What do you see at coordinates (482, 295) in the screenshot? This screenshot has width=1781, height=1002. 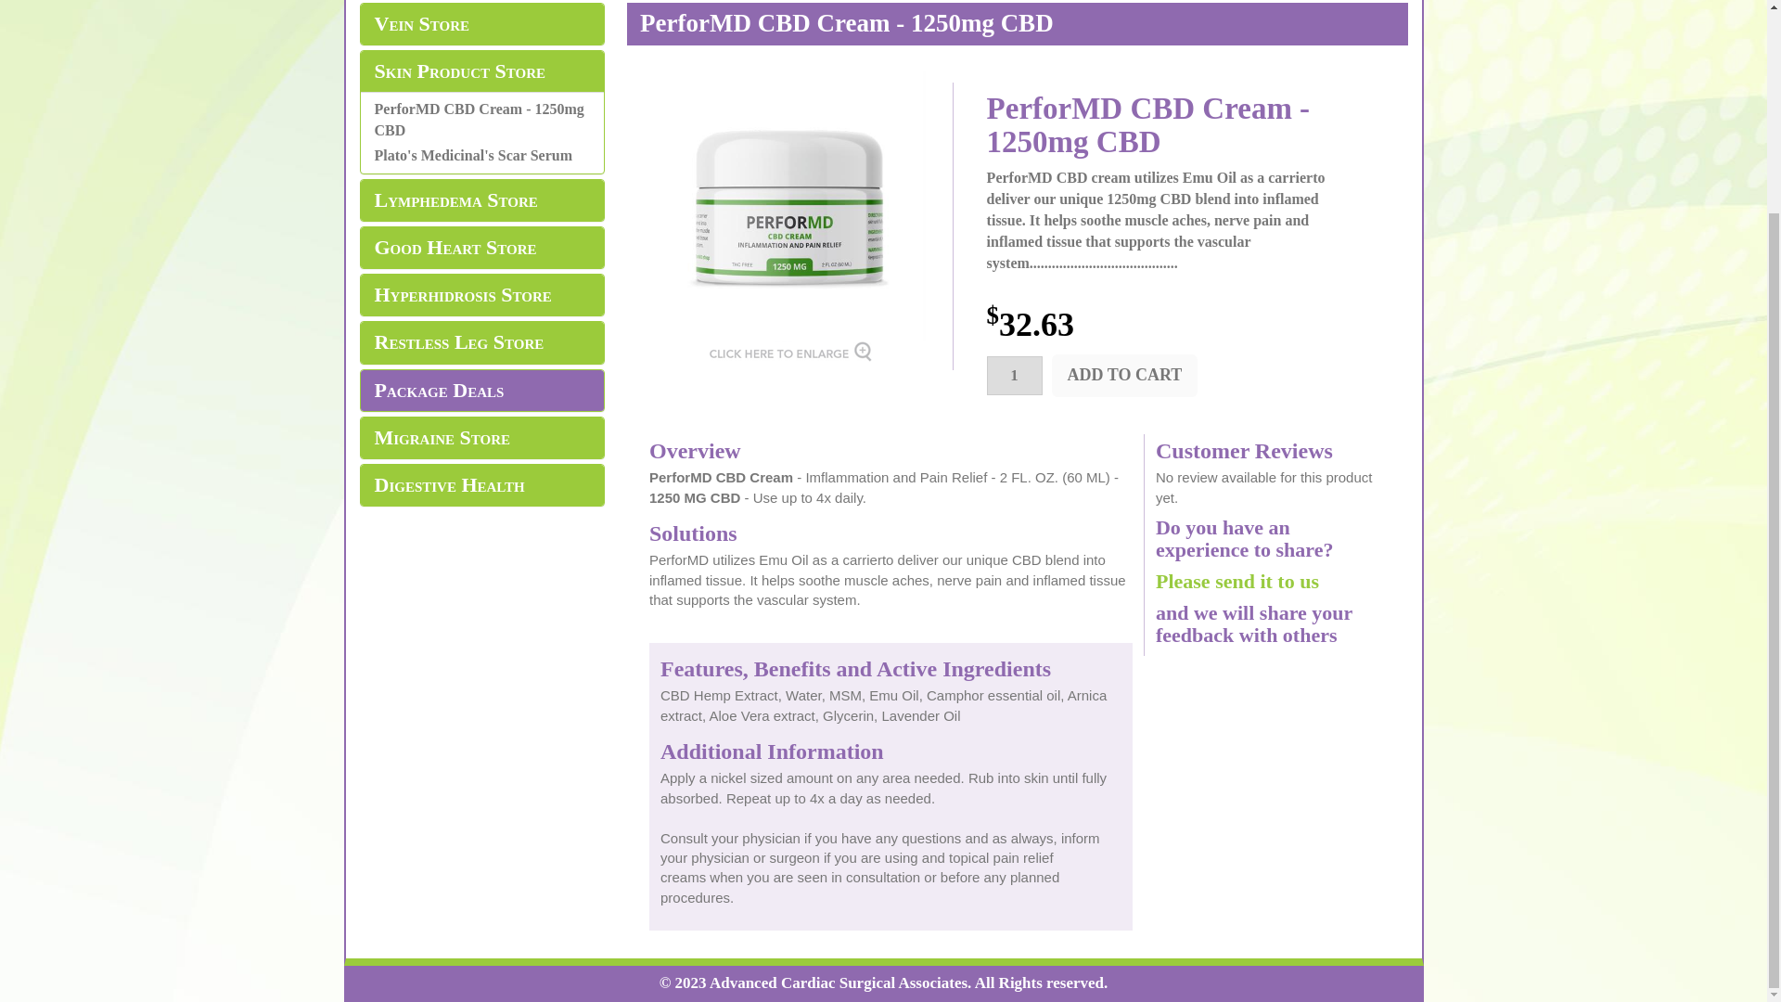 I see `Hyperhidrosis Store` at bounding box center [482, 295].